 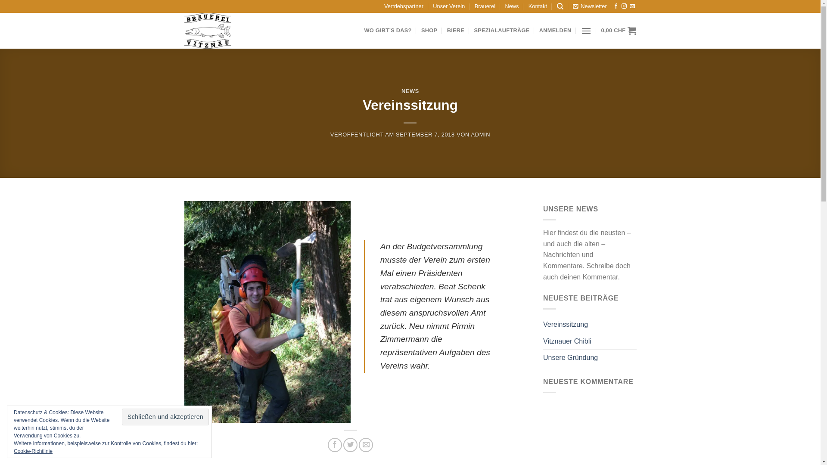 What do you see at coordinates (351, 445) in the screenshot?
I see `Auf Twitter teilen` at bounding box center [351, 445].